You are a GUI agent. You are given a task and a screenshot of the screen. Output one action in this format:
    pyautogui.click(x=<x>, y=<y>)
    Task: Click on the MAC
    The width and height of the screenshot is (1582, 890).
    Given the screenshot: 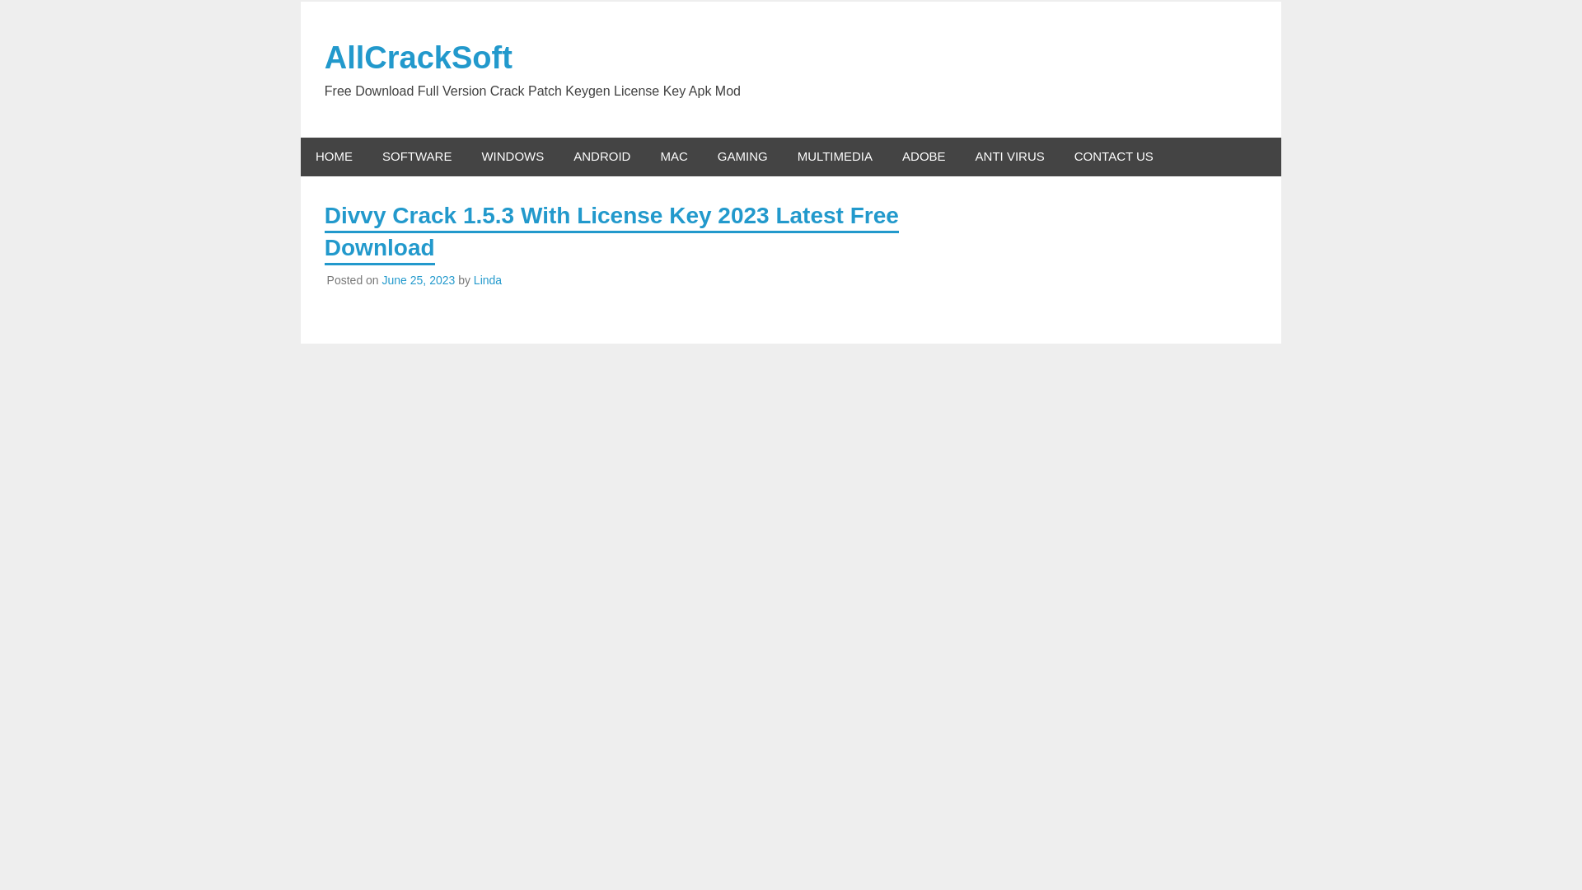 What is the action you would take?
    pyautogui.click(x=674, y=157)
    